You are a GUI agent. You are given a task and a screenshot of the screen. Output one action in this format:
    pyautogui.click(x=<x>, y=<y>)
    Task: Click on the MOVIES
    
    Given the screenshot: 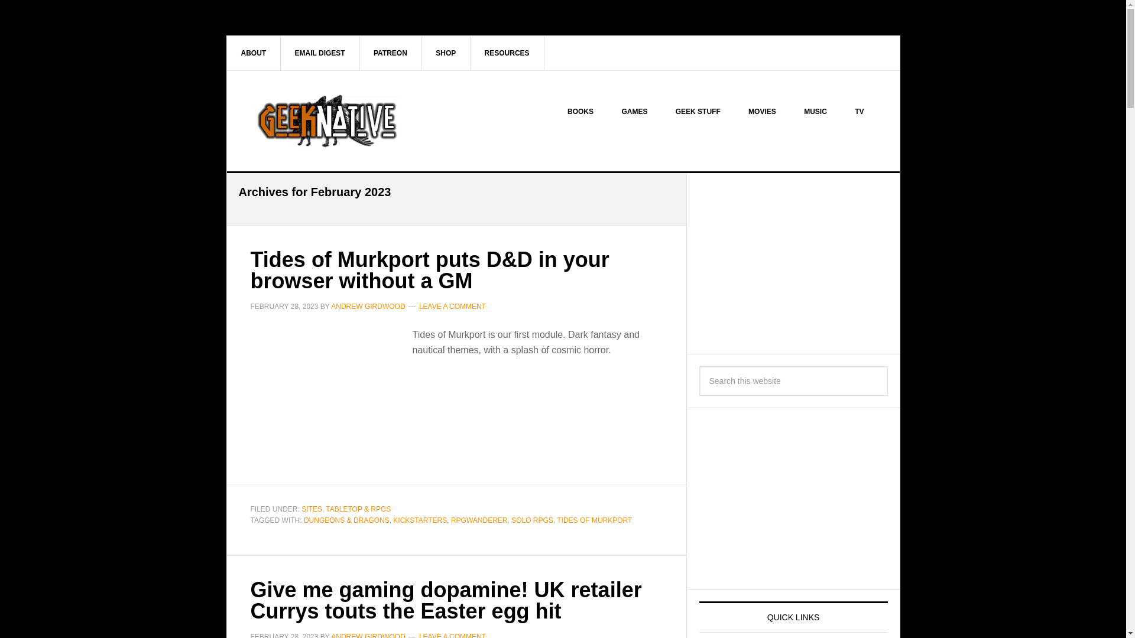 What is the action you would take?
    pyautogui.click(x=762, y=111)
    